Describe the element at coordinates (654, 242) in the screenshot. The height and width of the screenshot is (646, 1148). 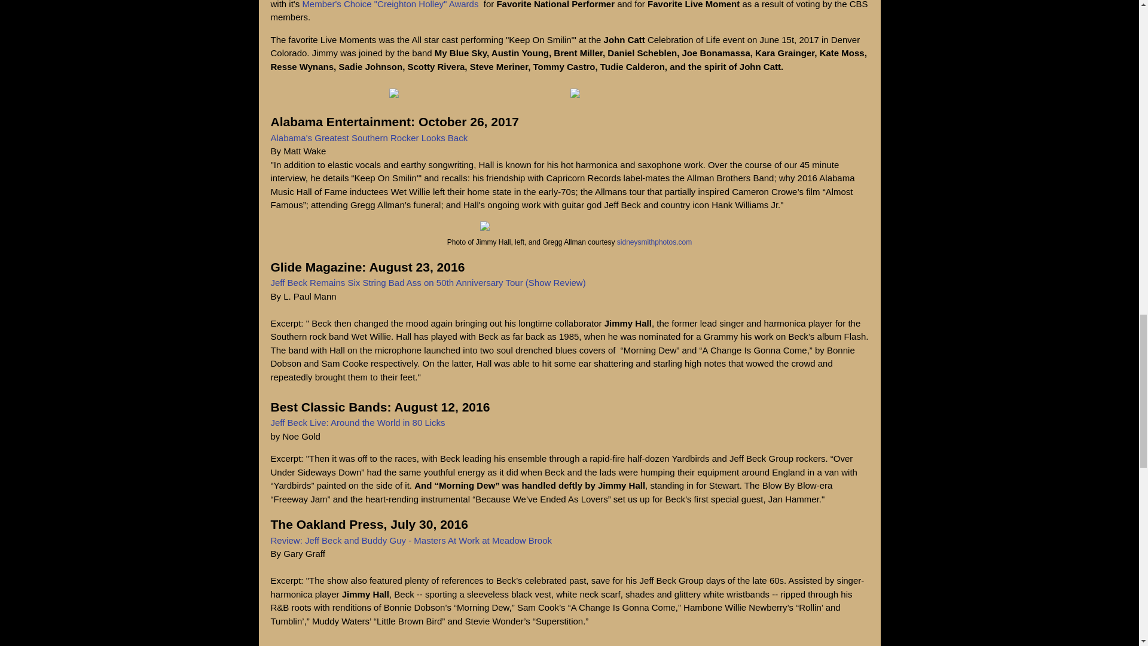
I see `sidneysmithphotos.com` at that location.